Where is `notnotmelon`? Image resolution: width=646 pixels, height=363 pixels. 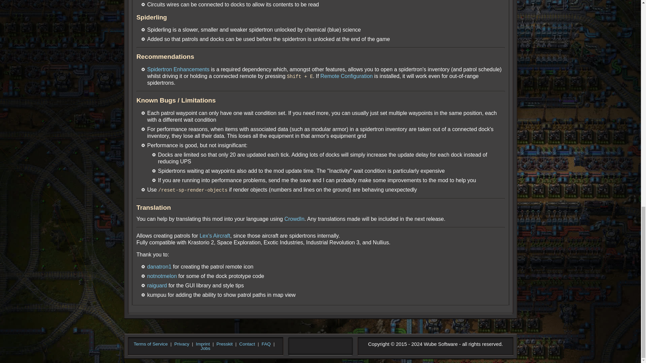
notnotmelon is located at coordinates (162, 276).